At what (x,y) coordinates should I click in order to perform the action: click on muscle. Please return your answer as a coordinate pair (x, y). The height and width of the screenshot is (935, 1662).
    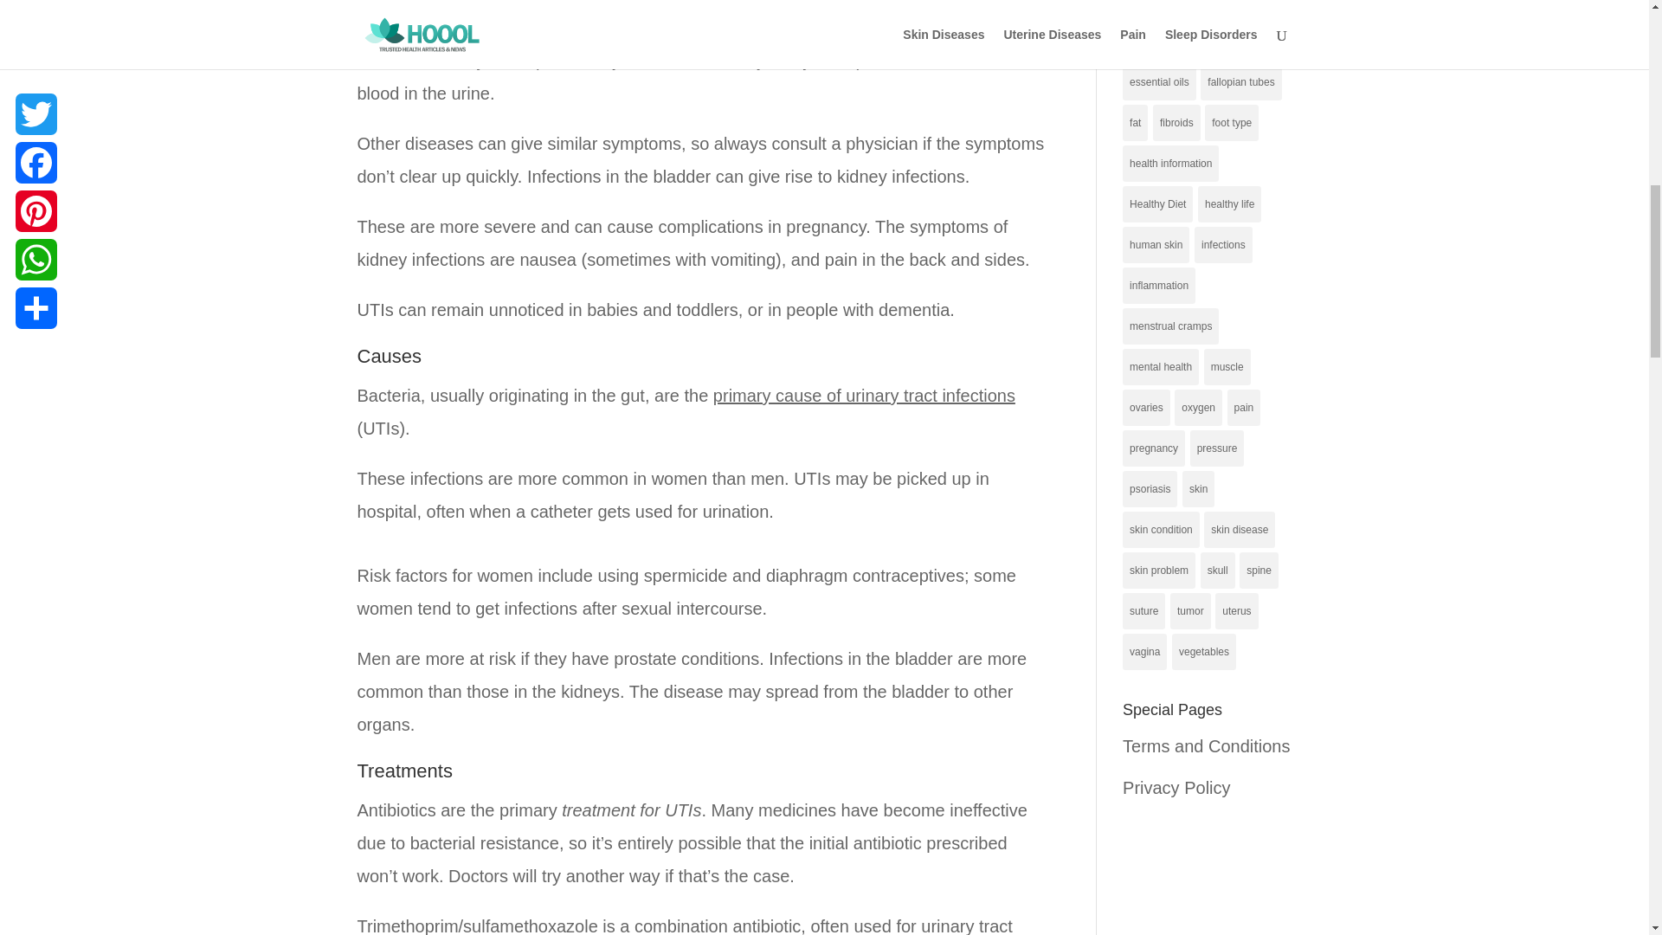
    Looking at the image, I should click on (1227, 366).